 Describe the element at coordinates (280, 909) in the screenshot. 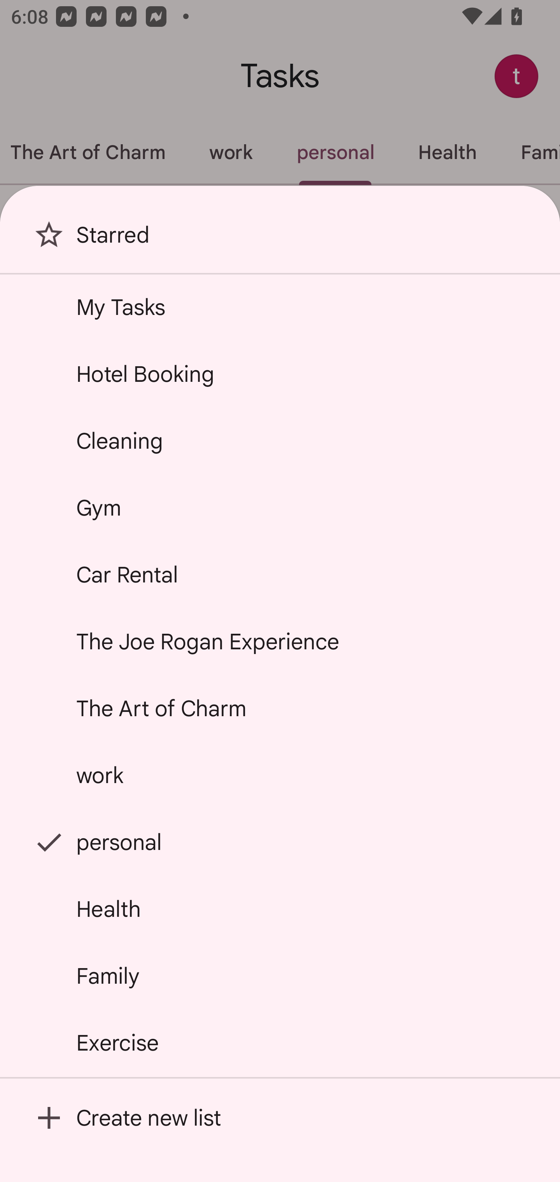

I see `Health` at that location.